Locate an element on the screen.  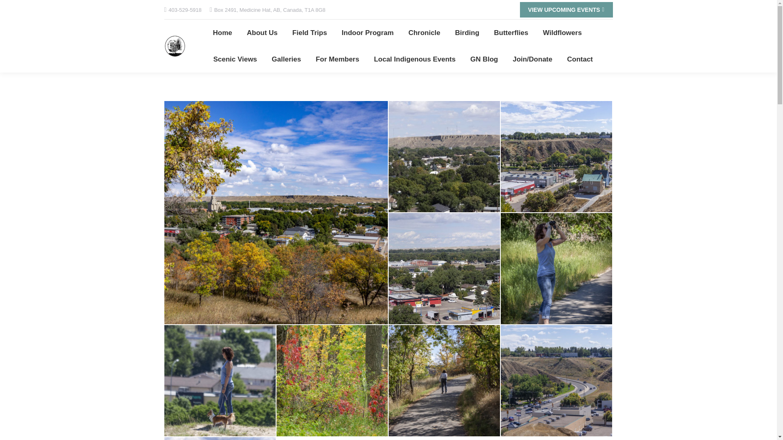
Contact is located at coordinates (580, 59).